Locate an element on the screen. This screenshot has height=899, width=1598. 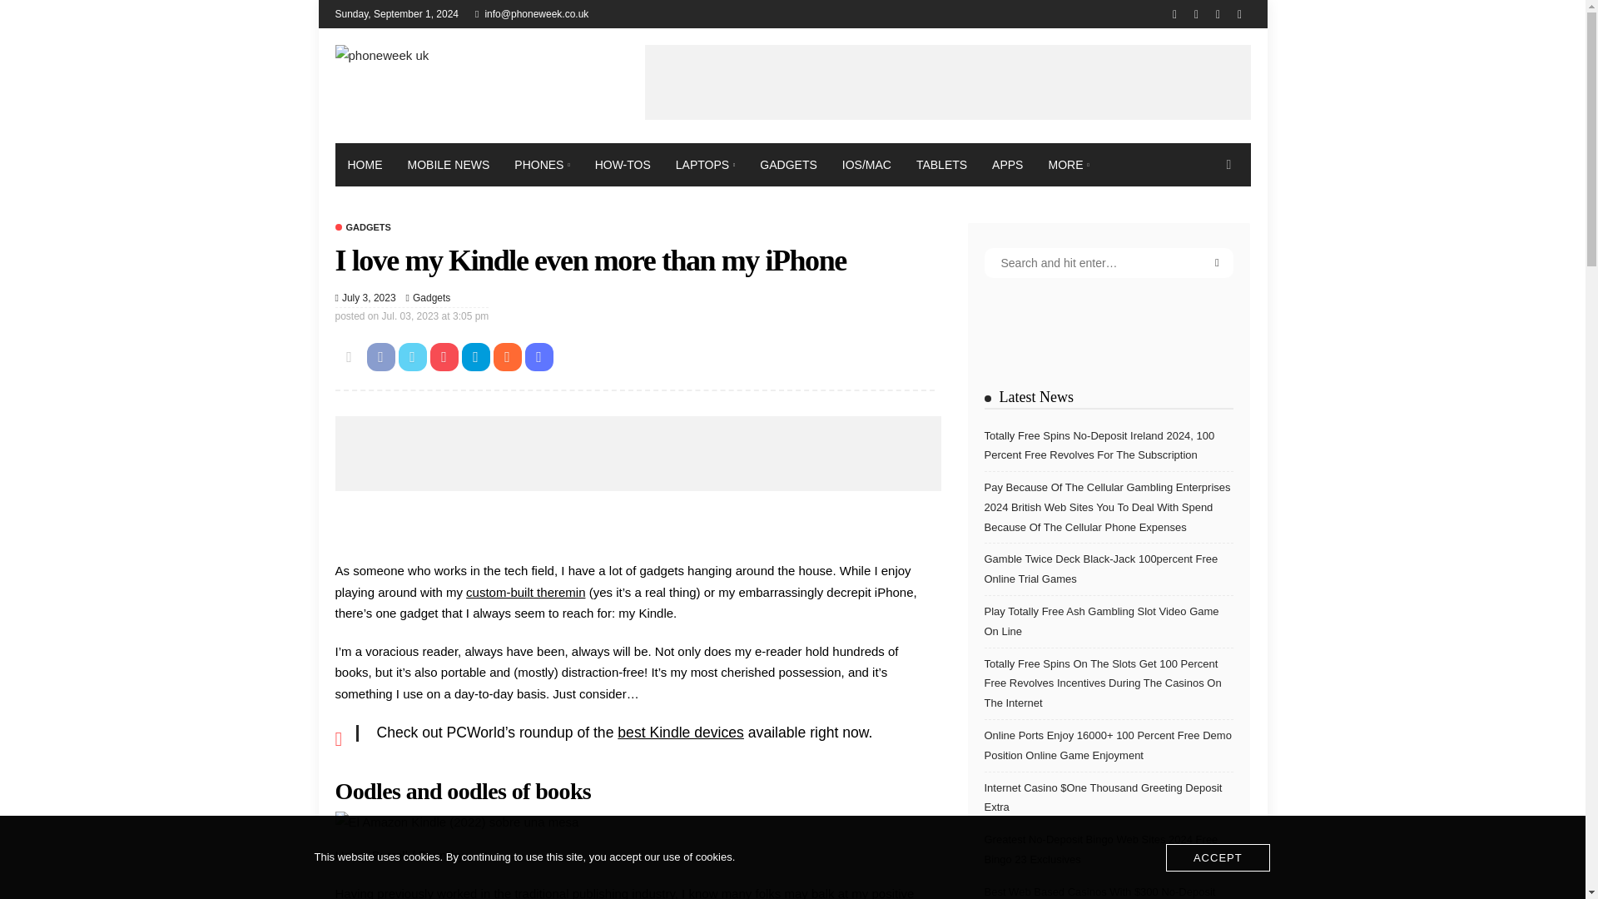
Gadgets is located at coordinates (361, 226).